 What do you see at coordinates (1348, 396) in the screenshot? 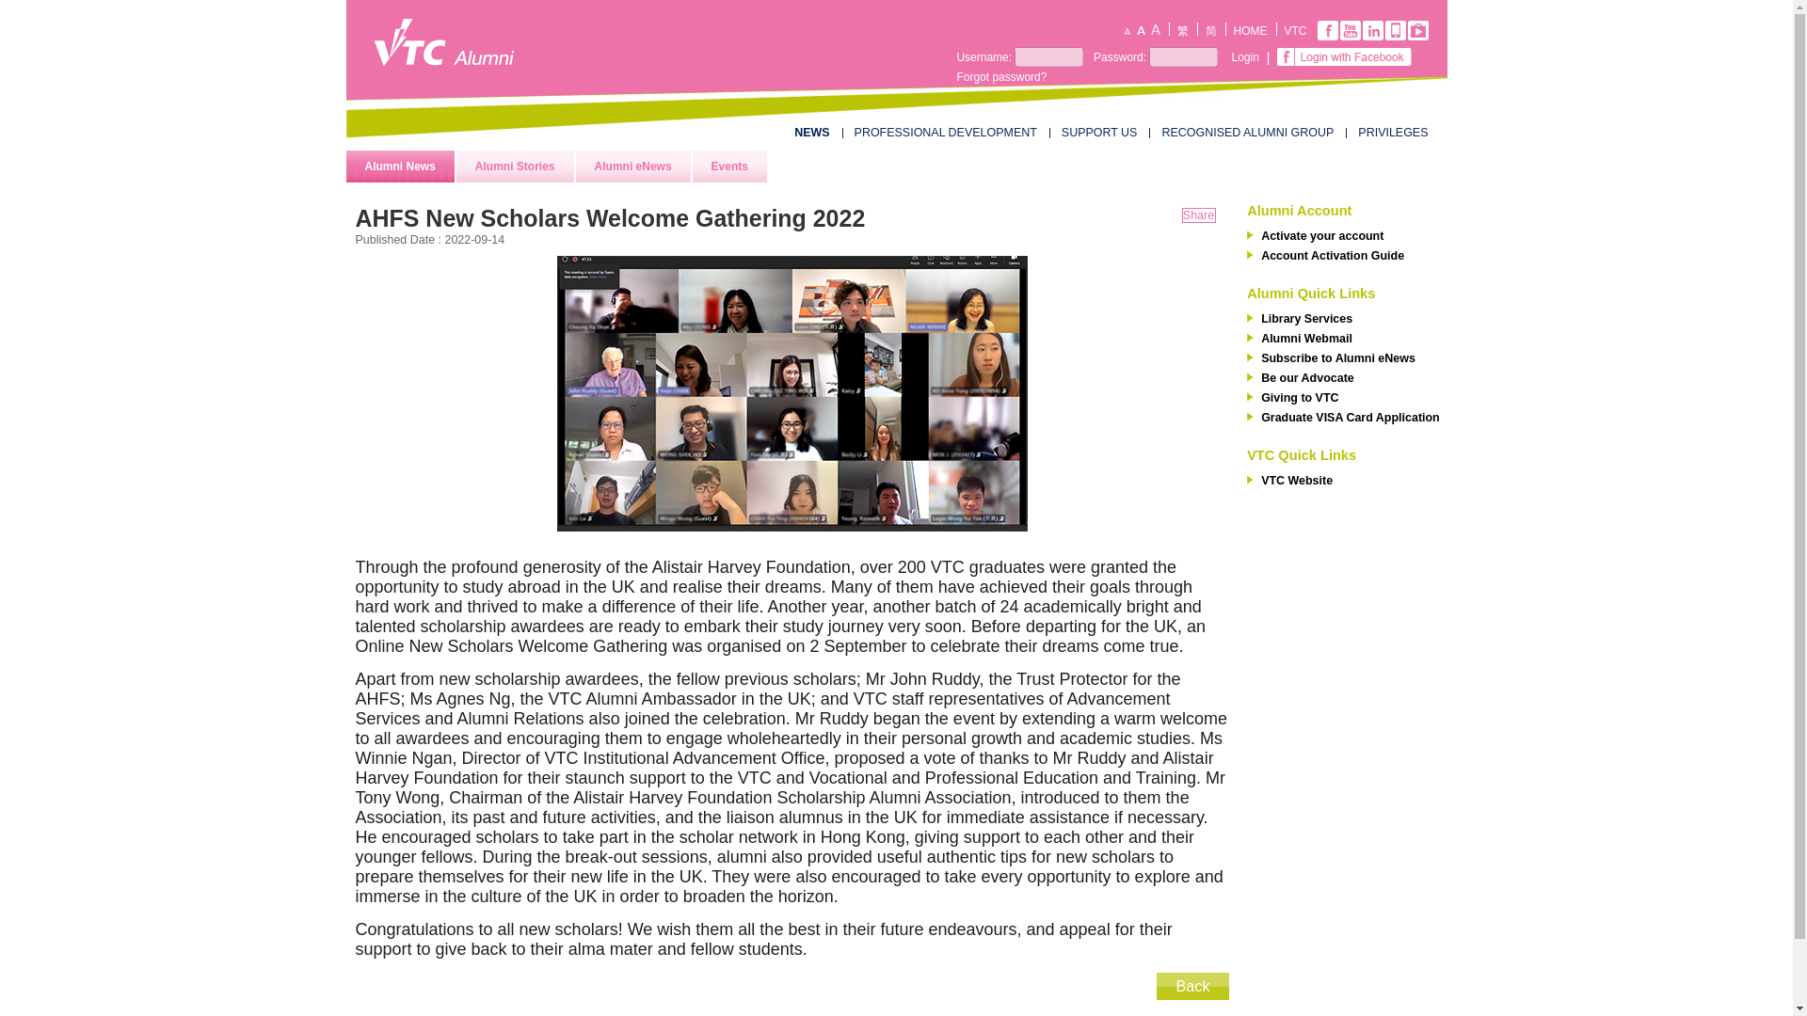
I see `Giving to VTC` at bounding box center [1348, 396].